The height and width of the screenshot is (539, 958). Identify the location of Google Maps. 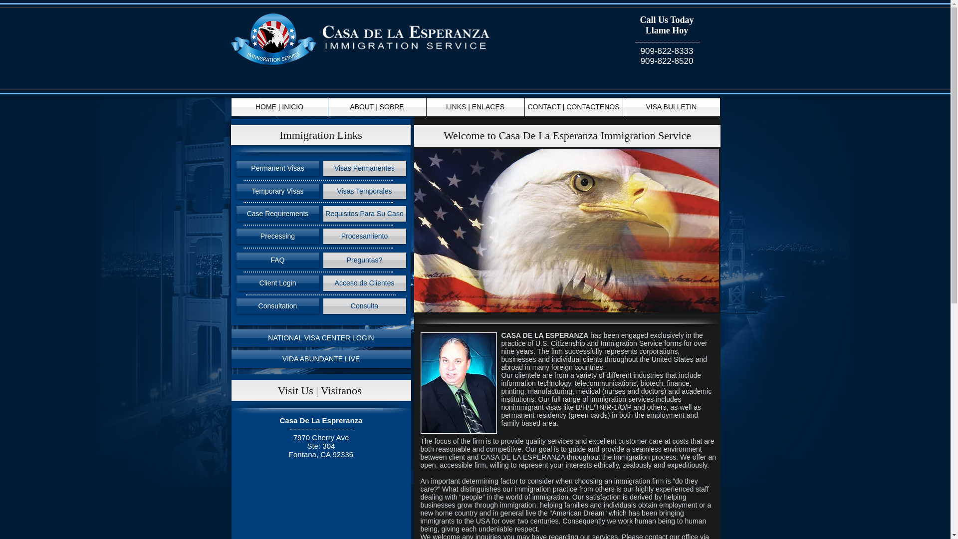
(321, 506).